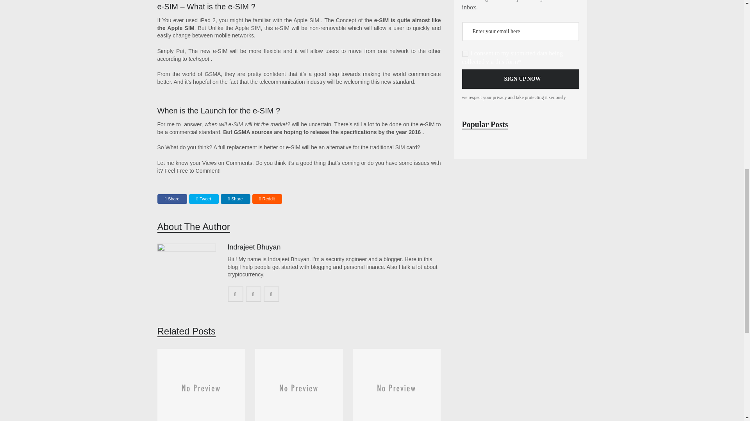 Image resolution: width=750 pixels, height=421 pixels. Describe the element at coordinates (172, 199) in the screenshot. I see `Share` at that location.